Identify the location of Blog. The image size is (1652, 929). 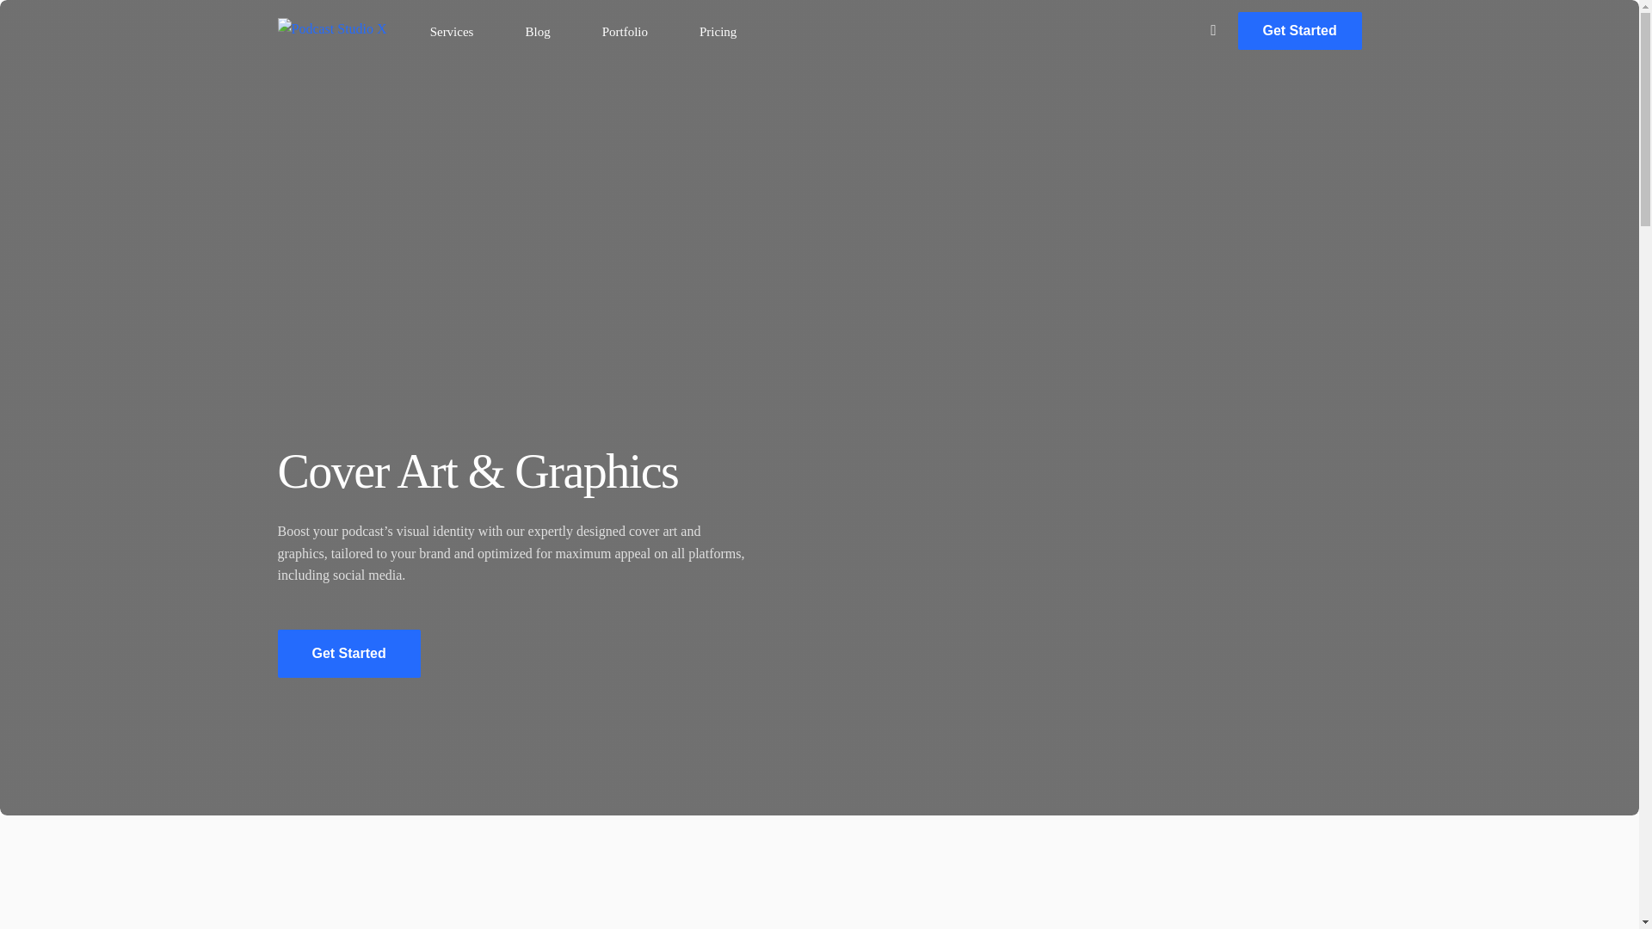
(537, 31).